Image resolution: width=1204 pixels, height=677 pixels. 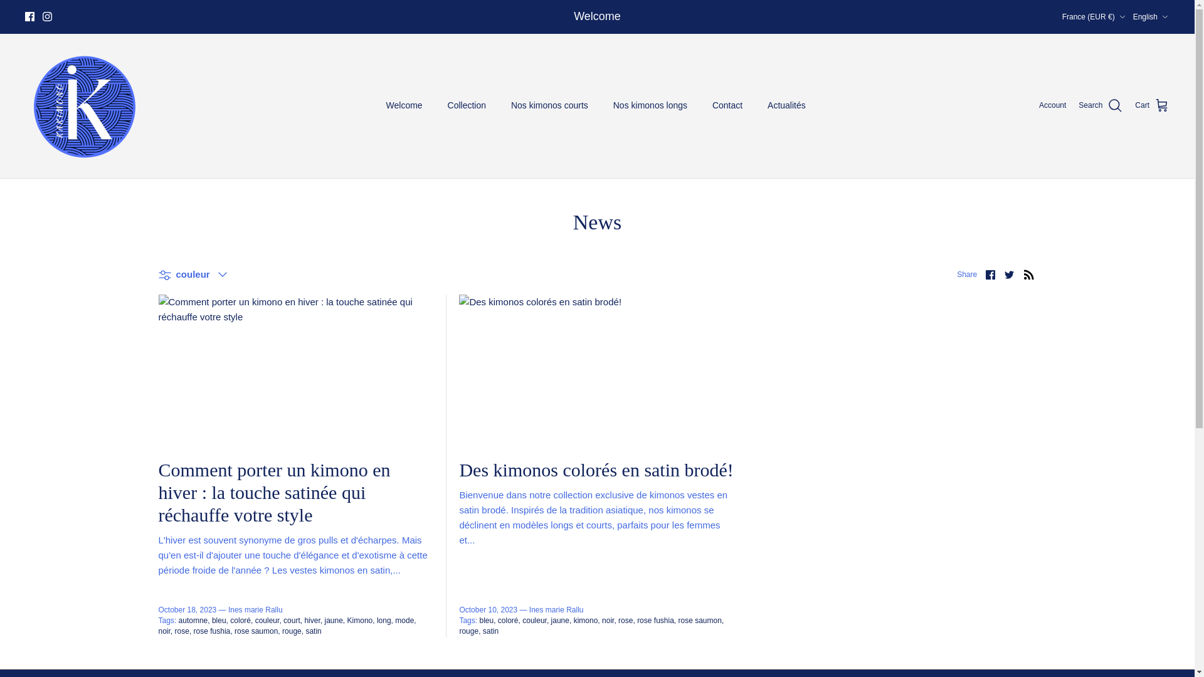 What do you see at coordinates (46, 16) in the screenshot?
I see `Instagram` at bounding box center [46, 16].